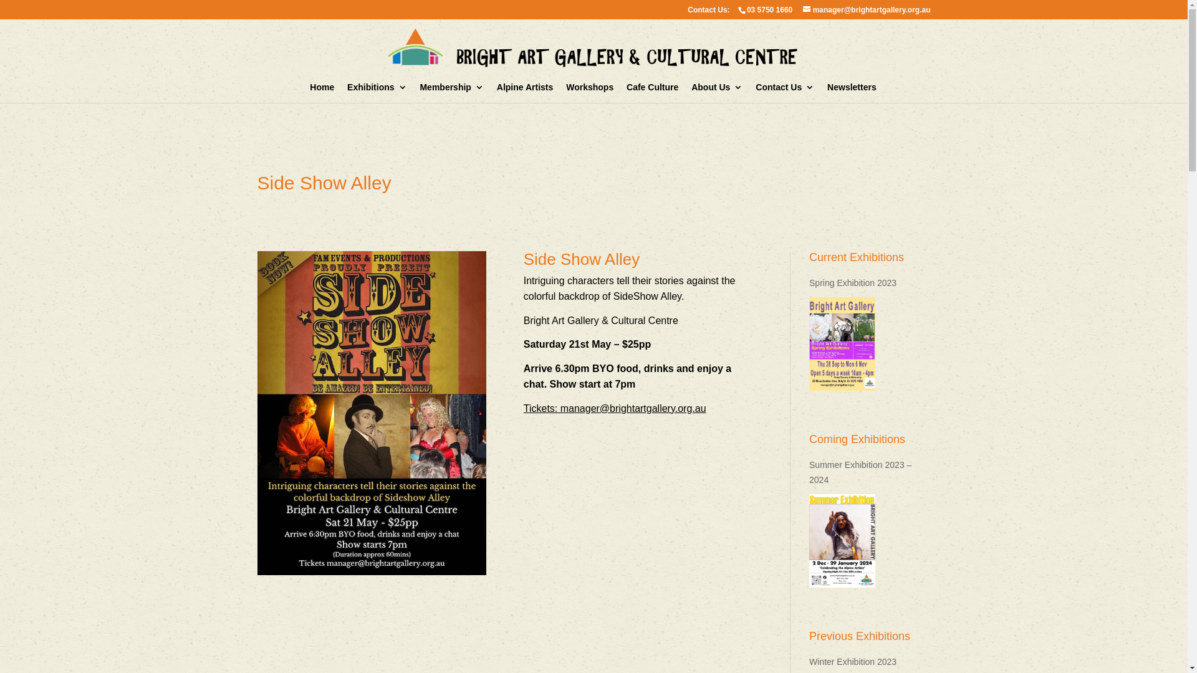  What do you see at coordinates (870, 662) in the screenshot?
I see `Winter Exhibition 2023` at bounding box center [870, 662].